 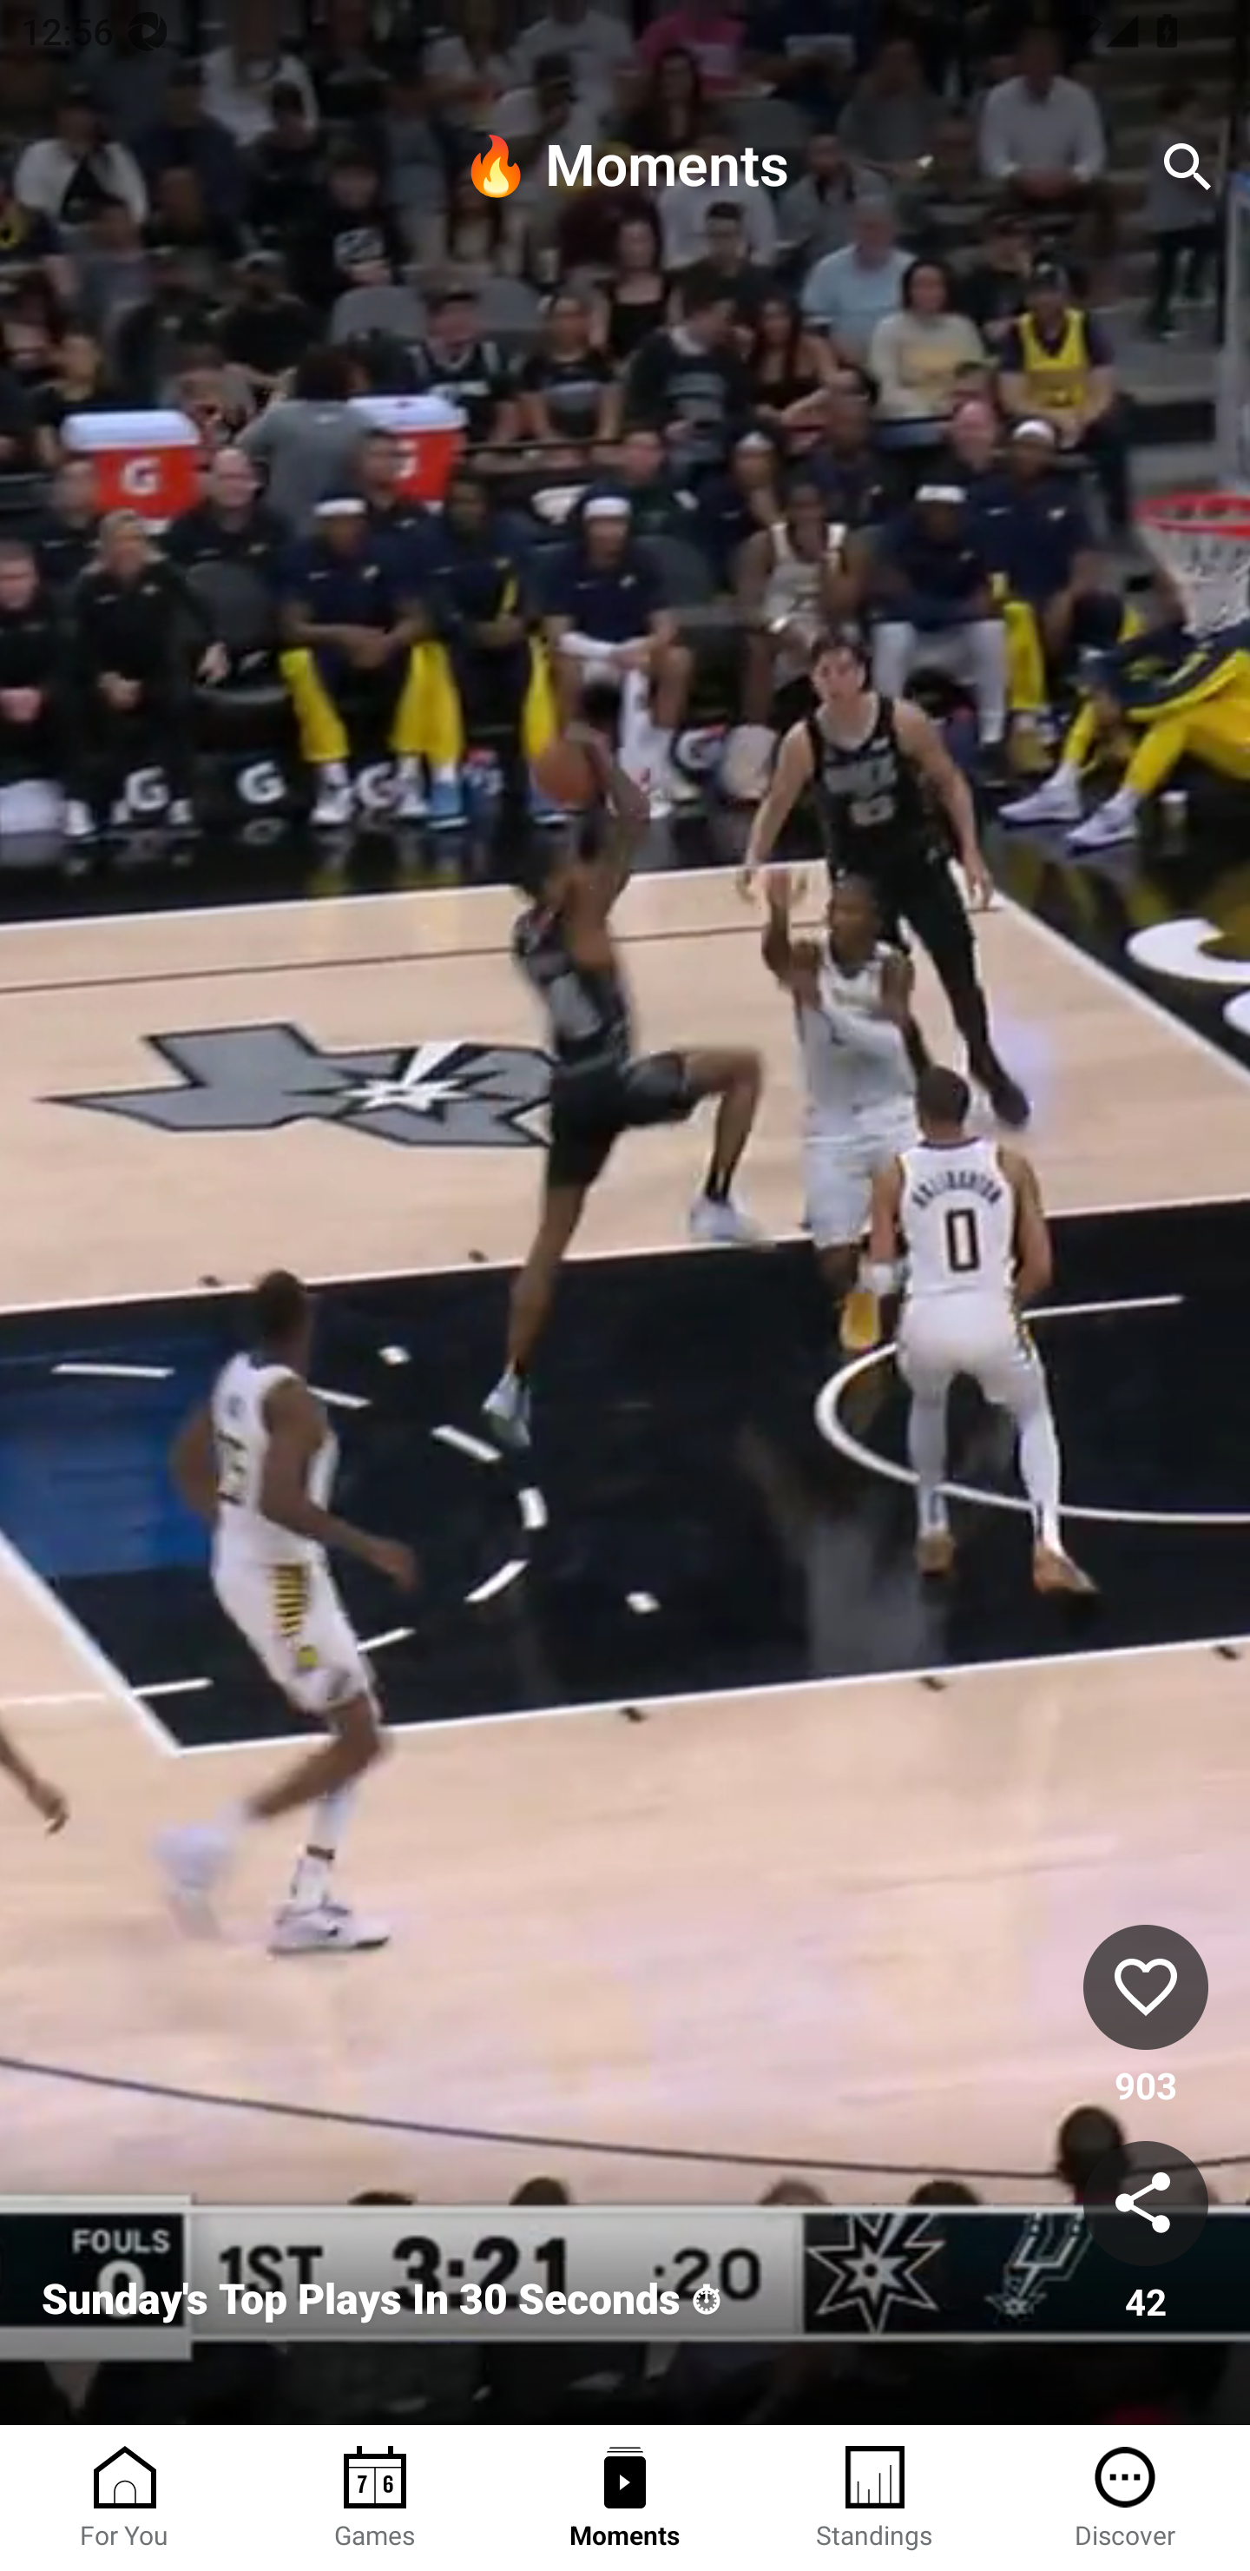 What do you see at coordinates (1187, 167) in the screenshot?
I see `search` at bounding box center [1187, 167].